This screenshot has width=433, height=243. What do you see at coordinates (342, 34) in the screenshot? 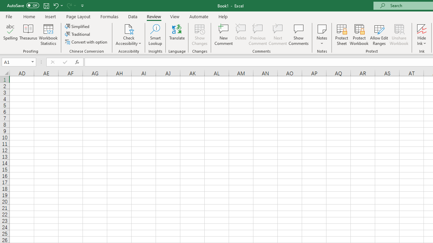
I see `Protect Sheet...` at bounding box center [342, 34].